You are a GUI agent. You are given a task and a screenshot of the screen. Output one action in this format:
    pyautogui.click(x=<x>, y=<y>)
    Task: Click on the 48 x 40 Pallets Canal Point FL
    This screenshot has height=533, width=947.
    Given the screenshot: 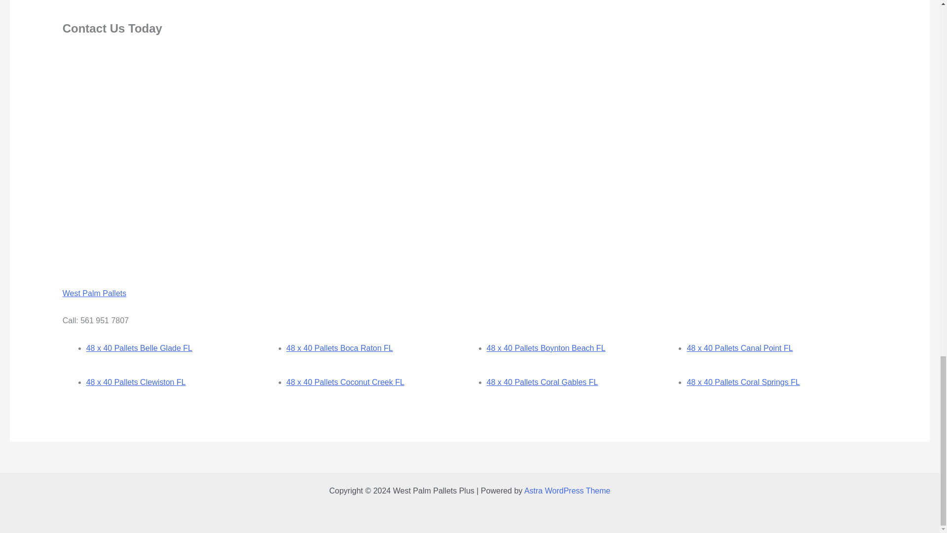 What is the action you would take?
    pyautogui.click(x=740, y=347)
    